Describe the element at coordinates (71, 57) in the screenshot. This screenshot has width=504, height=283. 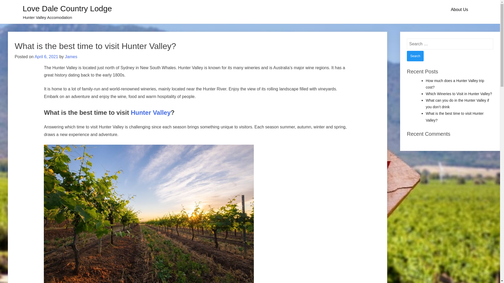
I see `James` at that location.